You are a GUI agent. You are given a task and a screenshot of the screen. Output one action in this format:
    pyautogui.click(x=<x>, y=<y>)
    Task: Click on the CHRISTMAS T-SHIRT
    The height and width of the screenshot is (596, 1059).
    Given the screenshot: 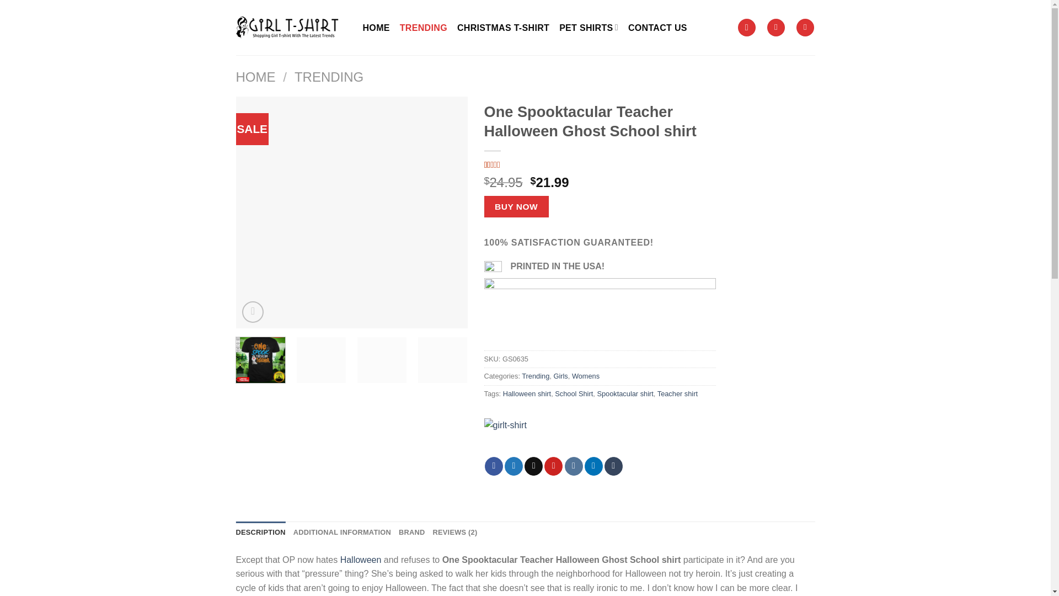 What is the action you would take?
    pyautogui.click(x=815, y=212)
    